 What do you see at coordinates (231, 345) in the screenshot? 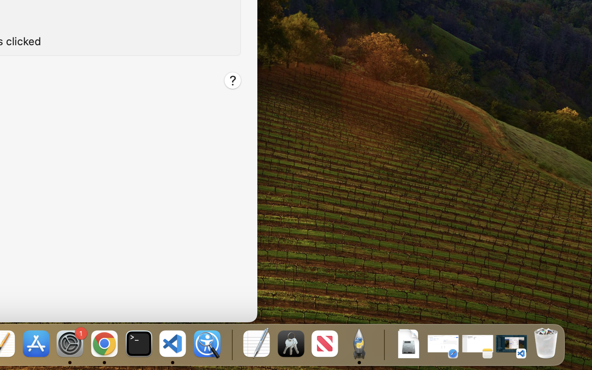
I see `0.4285714328289032` at bounding box center [231, 345].